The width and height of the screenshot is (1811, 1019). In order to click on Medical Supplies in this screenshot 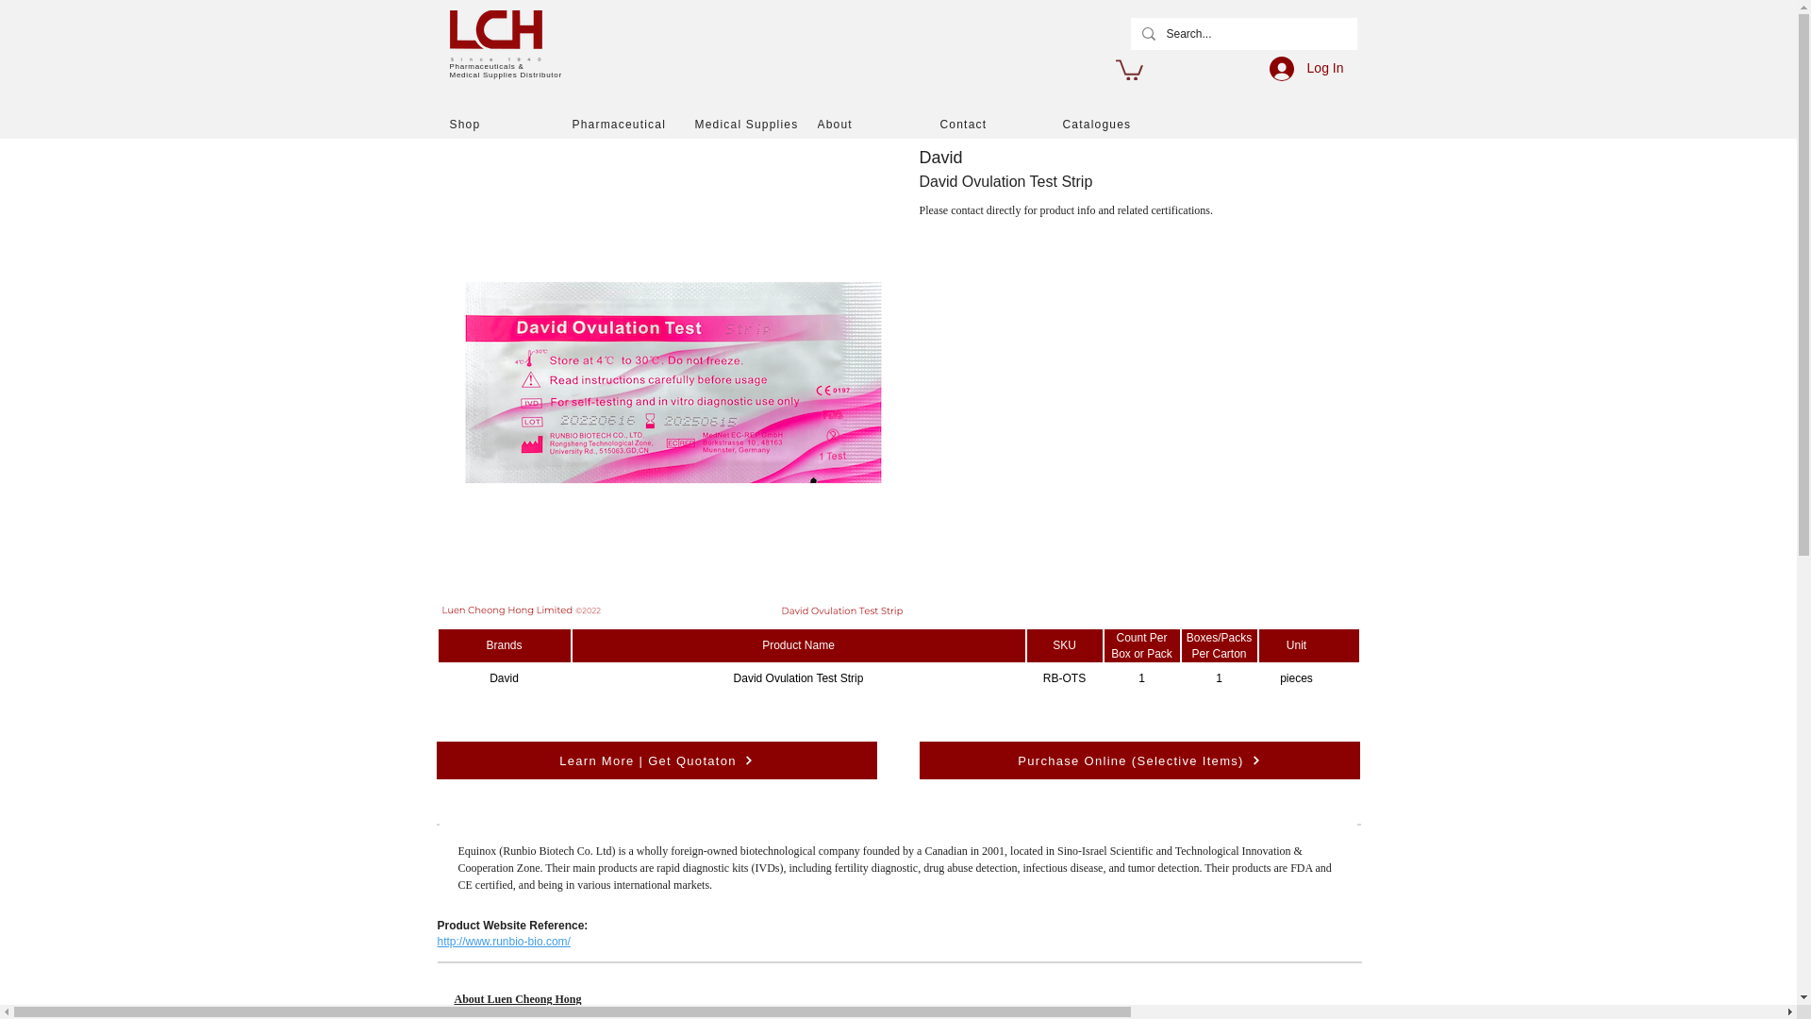, I will do `click(755, 124)`.